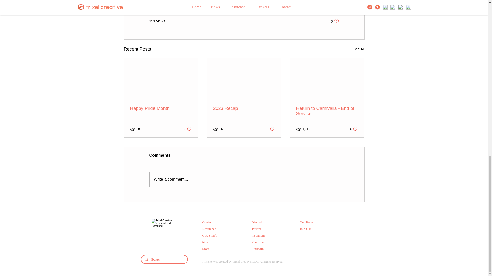 This screenshot has height=276, width=492. Describe the element at coordinates (161, 108) in the screenshot. I see `Happy Pride Month!` at that location.